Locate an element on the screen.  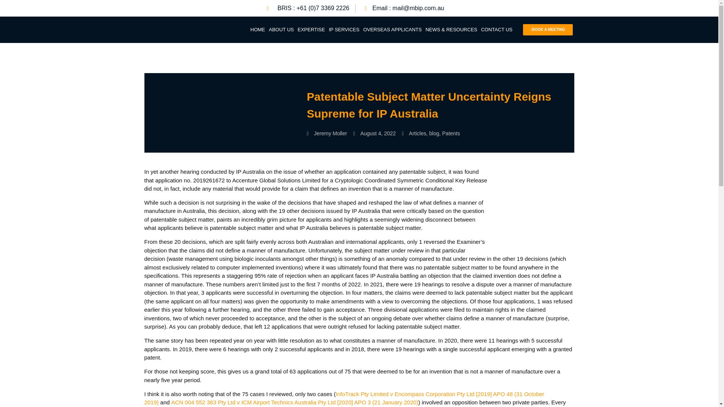
IP SERVICES is located at coordinates (344, 29).